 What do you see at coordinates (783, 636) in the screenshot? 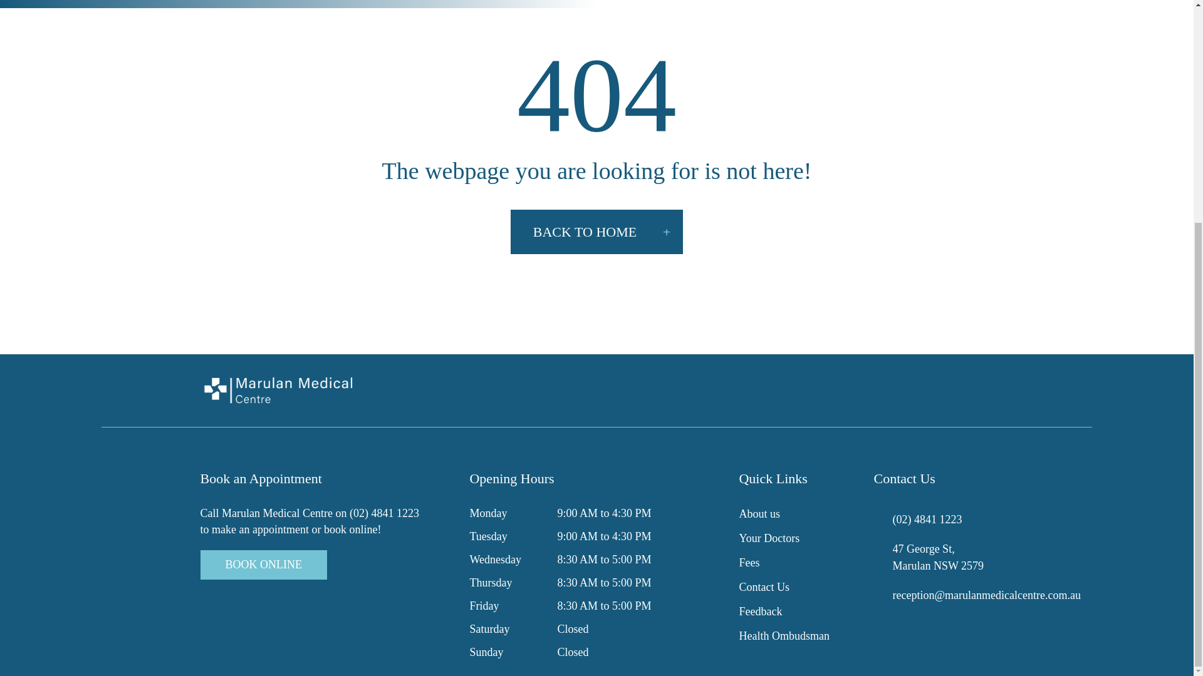
I see `Health Ombudsman` at bounding box center [783, 636].